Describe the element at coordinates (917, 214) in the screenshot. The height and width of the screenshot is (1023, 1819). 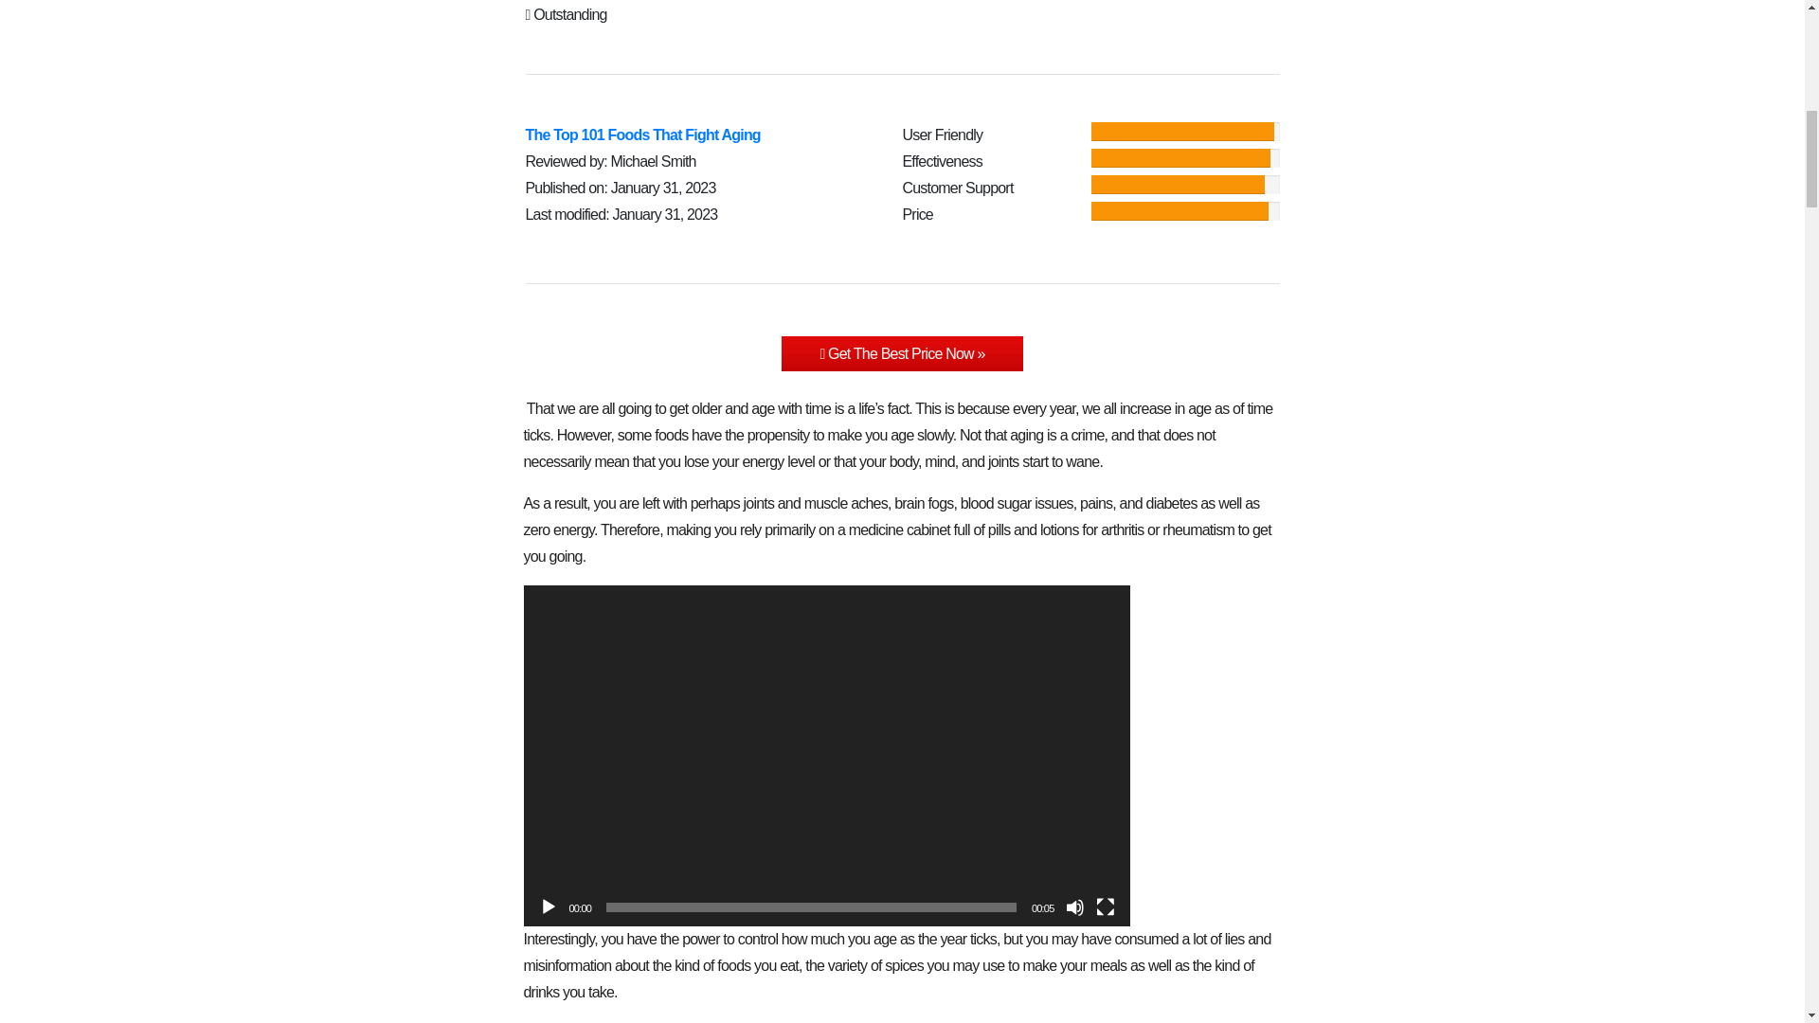
I see `Price` at that location.